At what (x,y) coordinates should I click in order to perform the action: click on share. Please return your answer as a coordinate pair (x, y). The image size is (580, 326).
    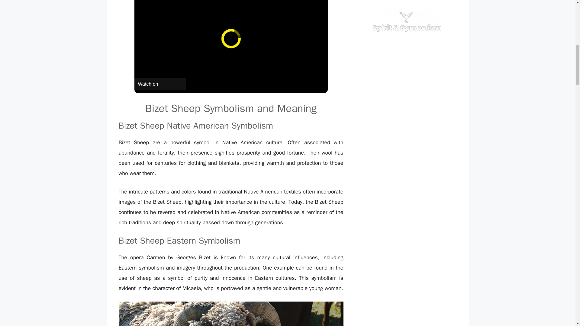
    Looking at the image, I should click on (315, 1).